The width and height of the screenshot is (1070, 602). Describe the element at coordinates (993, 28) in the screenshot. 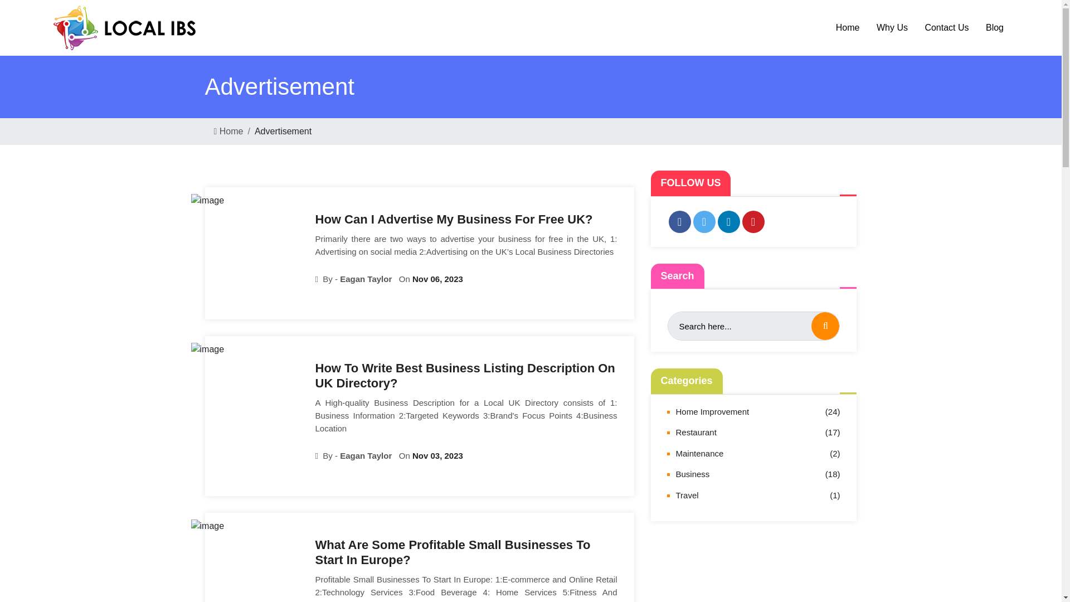

I see `Blog` at that location.